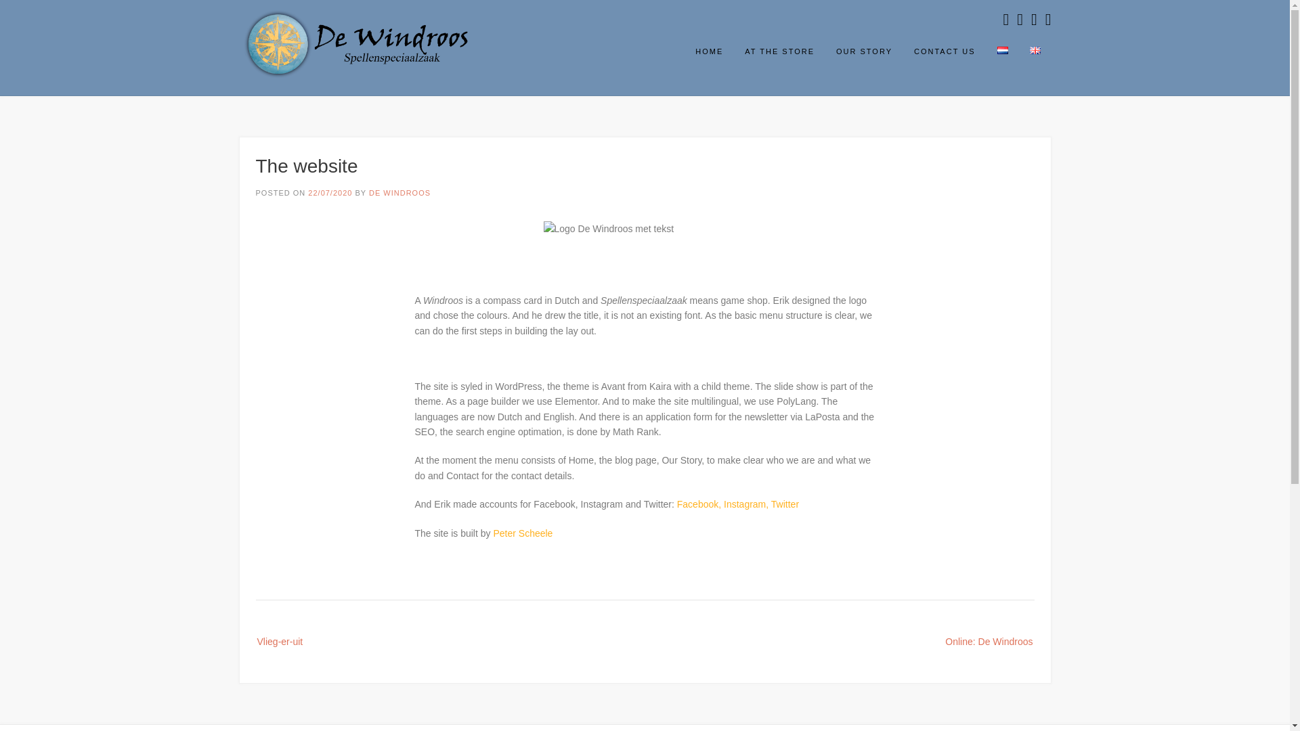 This screenshot has width=1300, height=731. What do you see at coordinates (523, 533) in the screenshot?
I see `Peter Scheele` at bounding box center [523, 533].